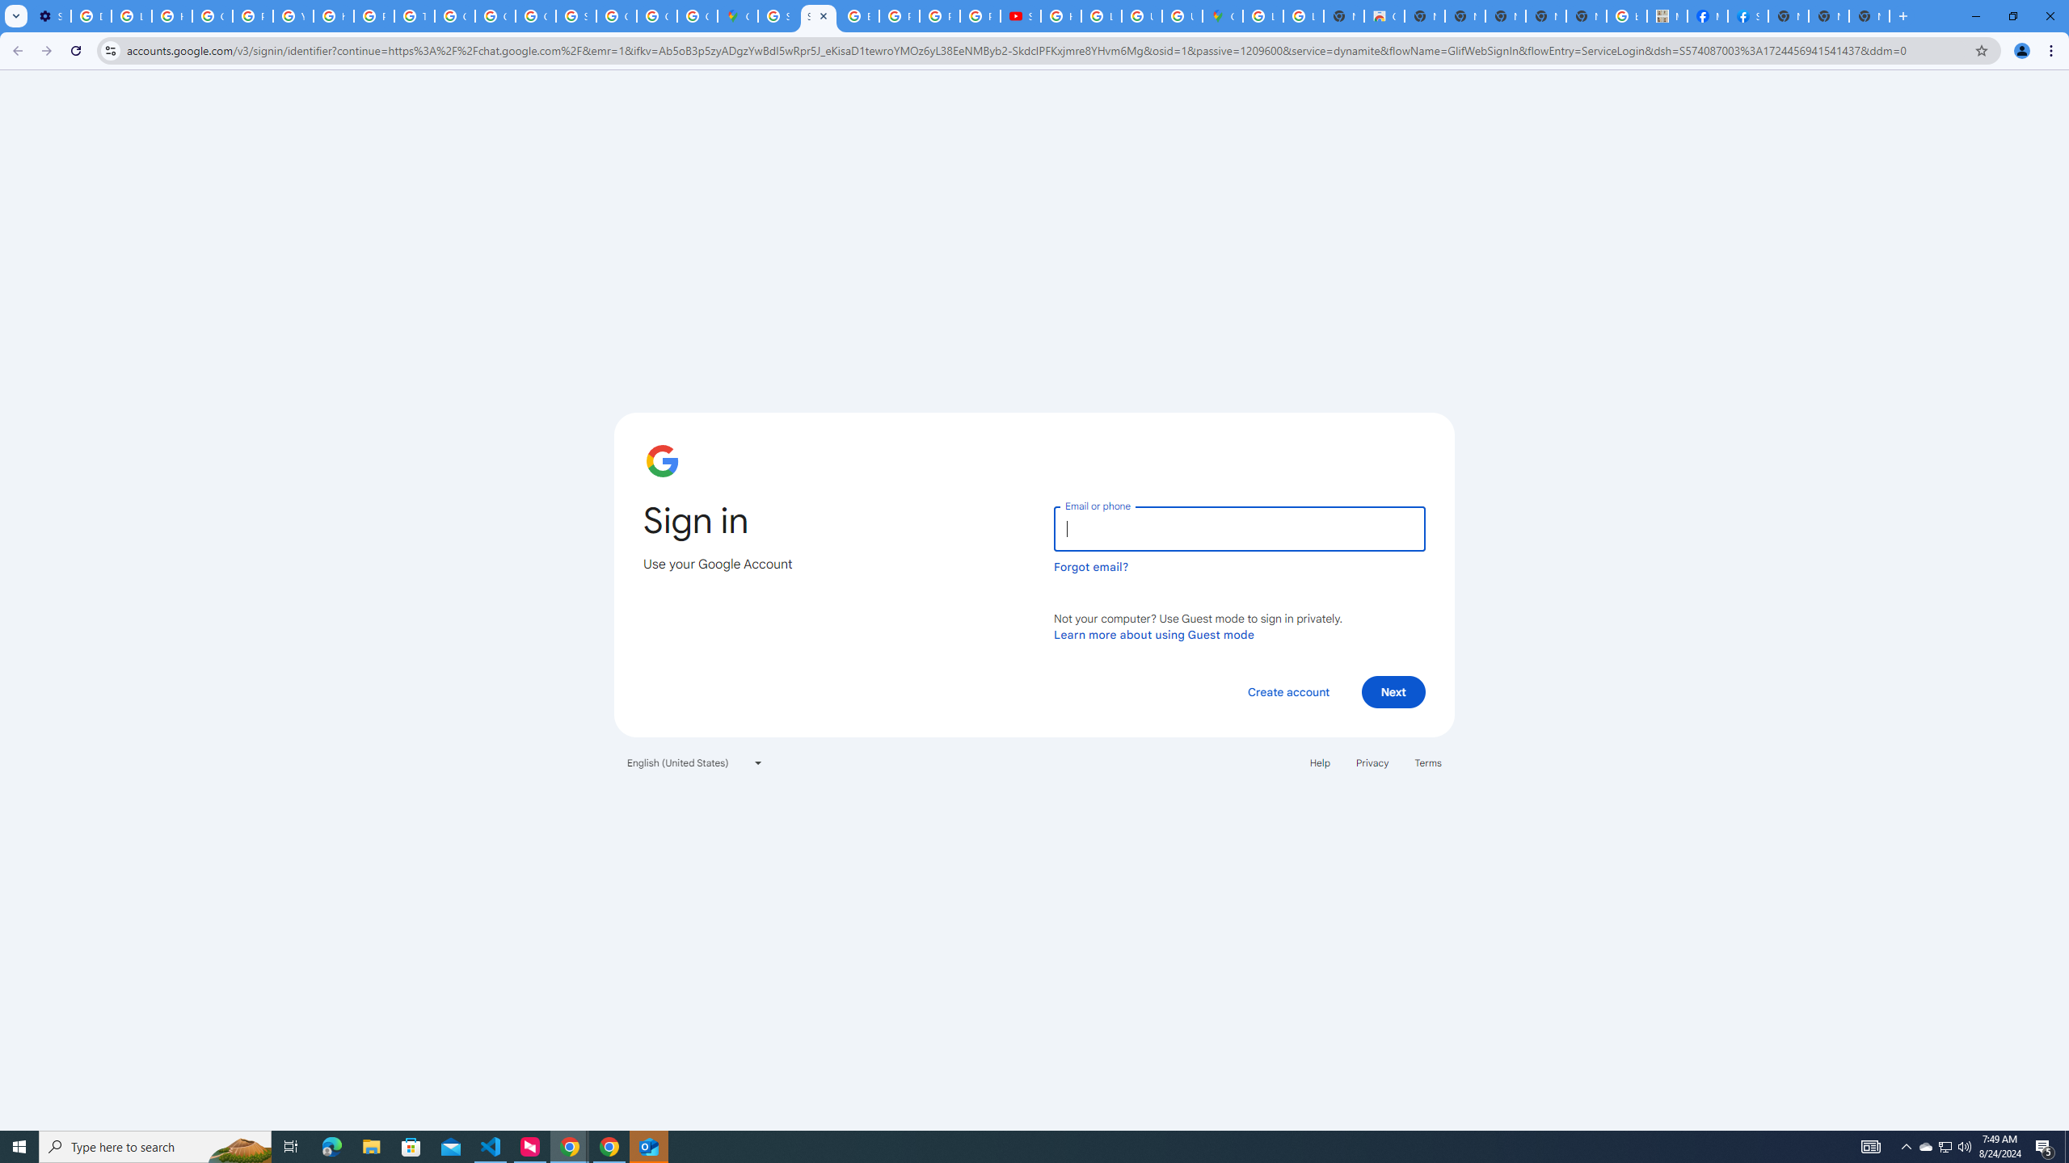 The height and width of the screenshot is (1163, 2069). What do you see at coordinates (1154, 634) in the screenshot?
I see `Learn more about using Guest mode` at bounding box center [1154, 634].